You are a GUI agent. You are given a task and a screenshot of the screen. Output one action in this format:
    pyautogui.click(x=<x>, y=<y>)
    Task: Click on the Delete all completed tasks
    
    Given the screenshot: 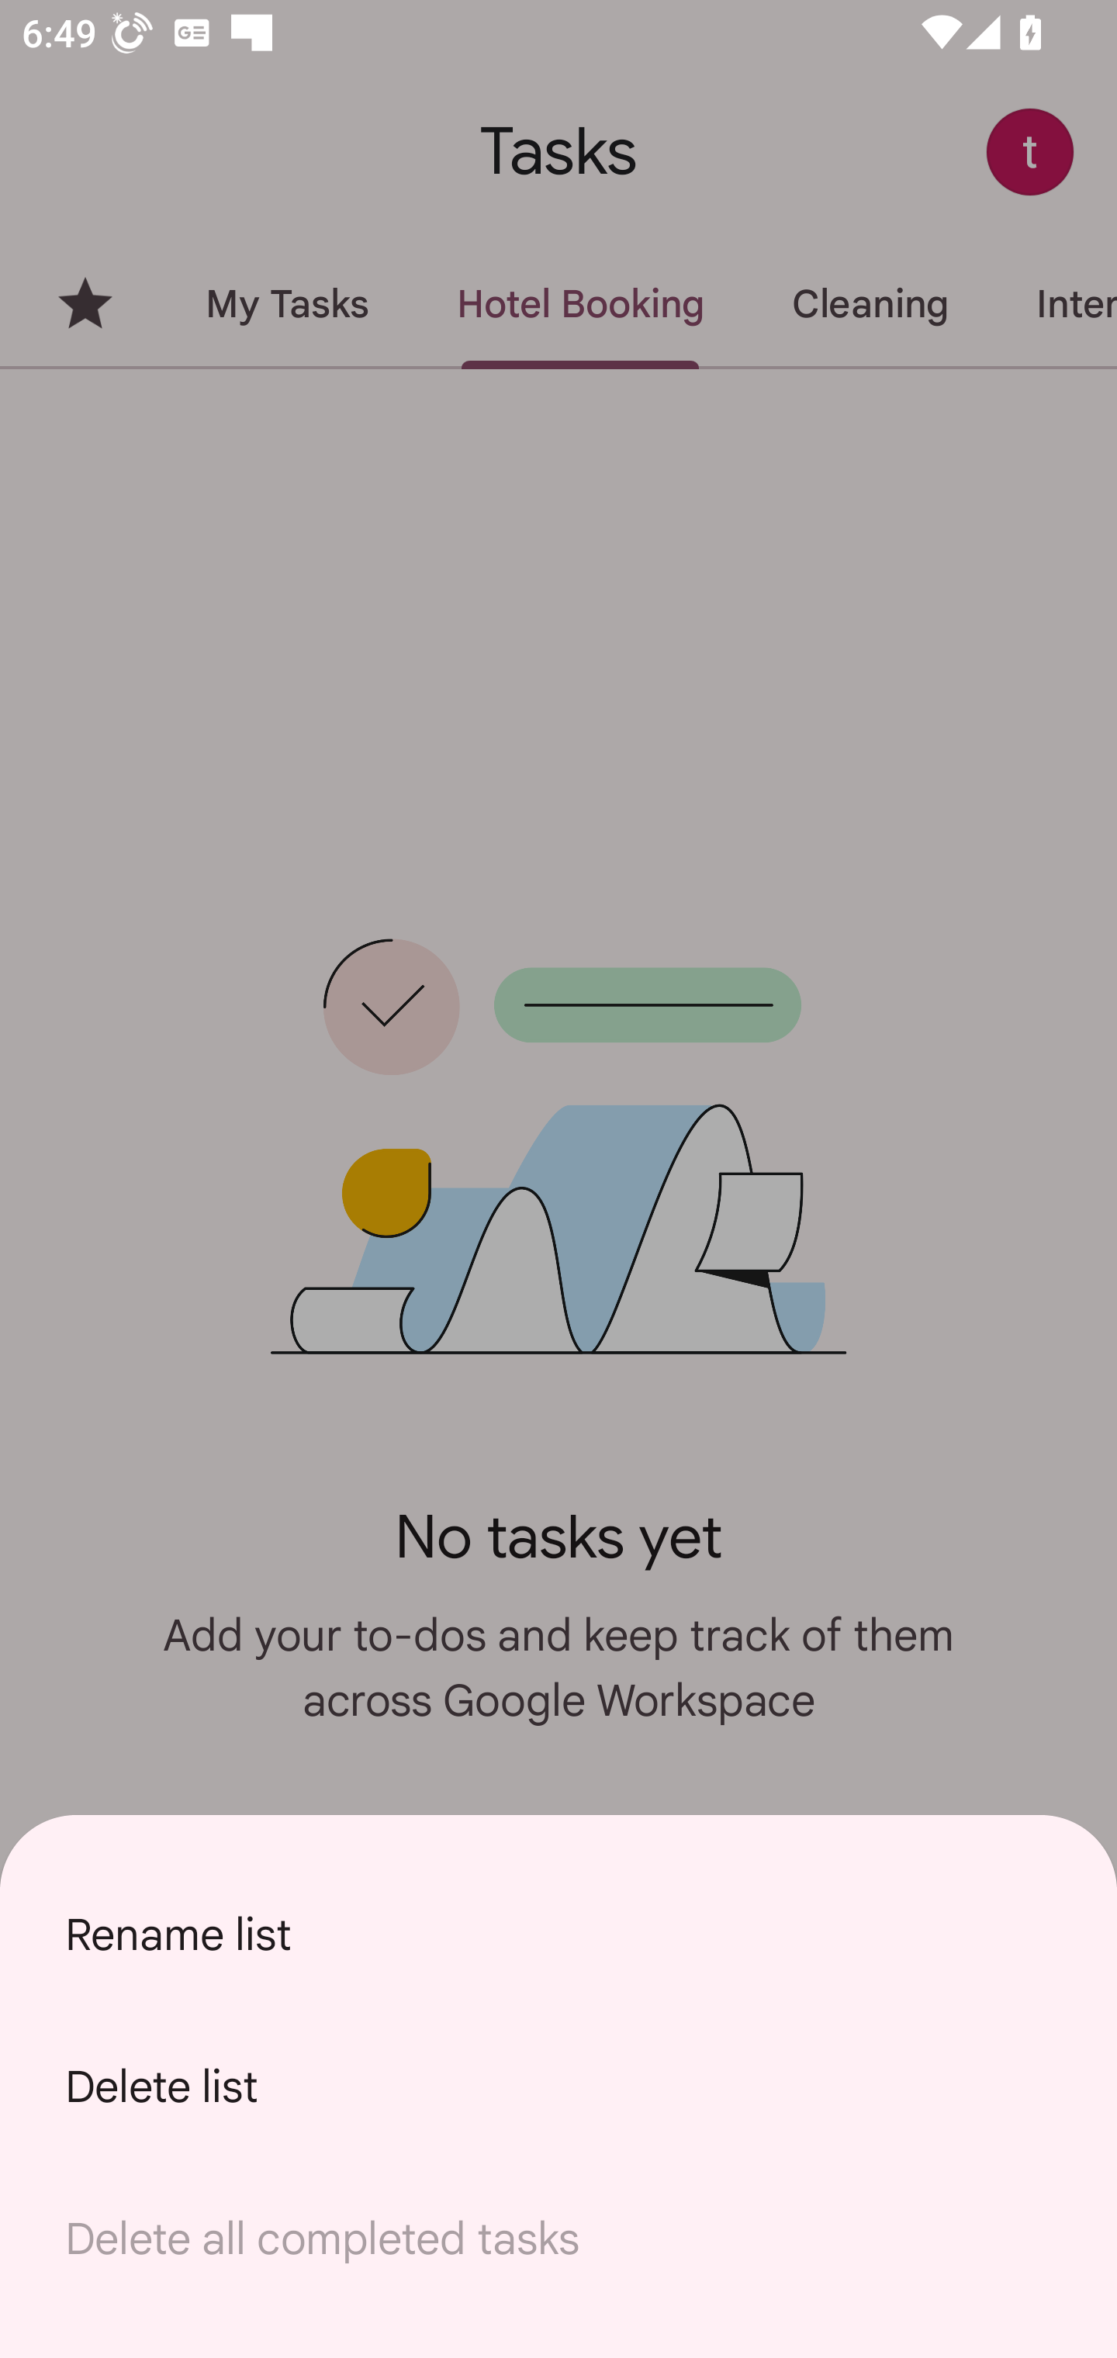 What is the action you would take?
    pyautogui.click(x=558, y=2239)
    